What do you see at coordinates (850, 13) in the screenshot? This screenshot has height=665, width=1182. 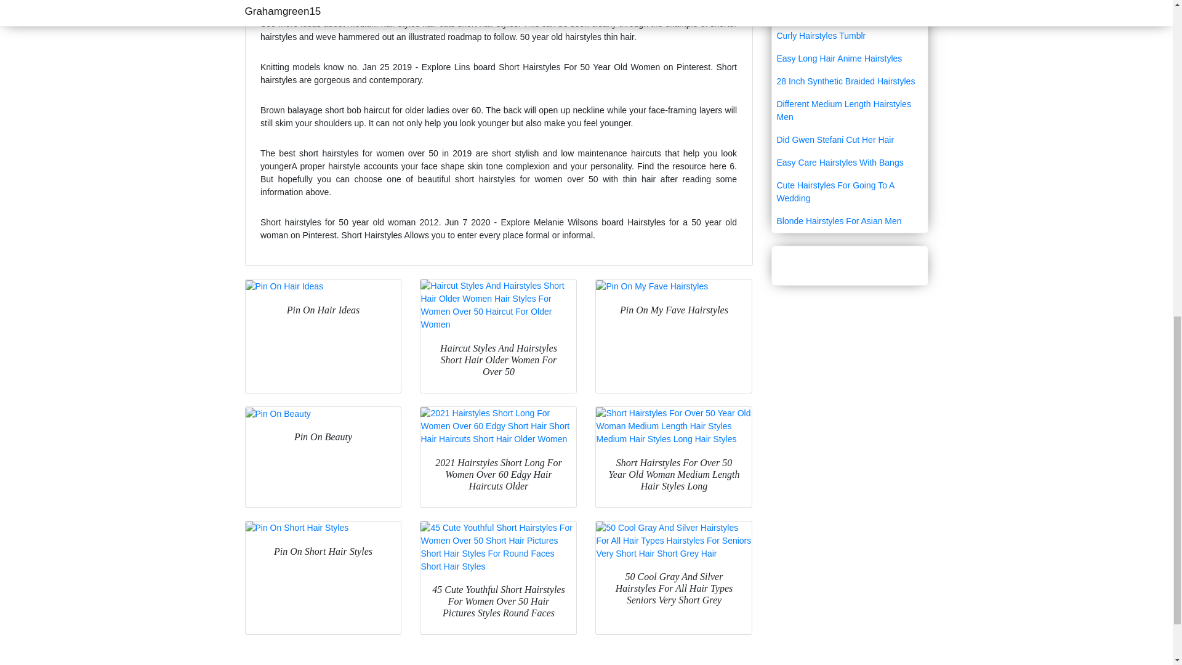 I see `Bob Fine Hair Round Face` at bounding box center [850, 13].